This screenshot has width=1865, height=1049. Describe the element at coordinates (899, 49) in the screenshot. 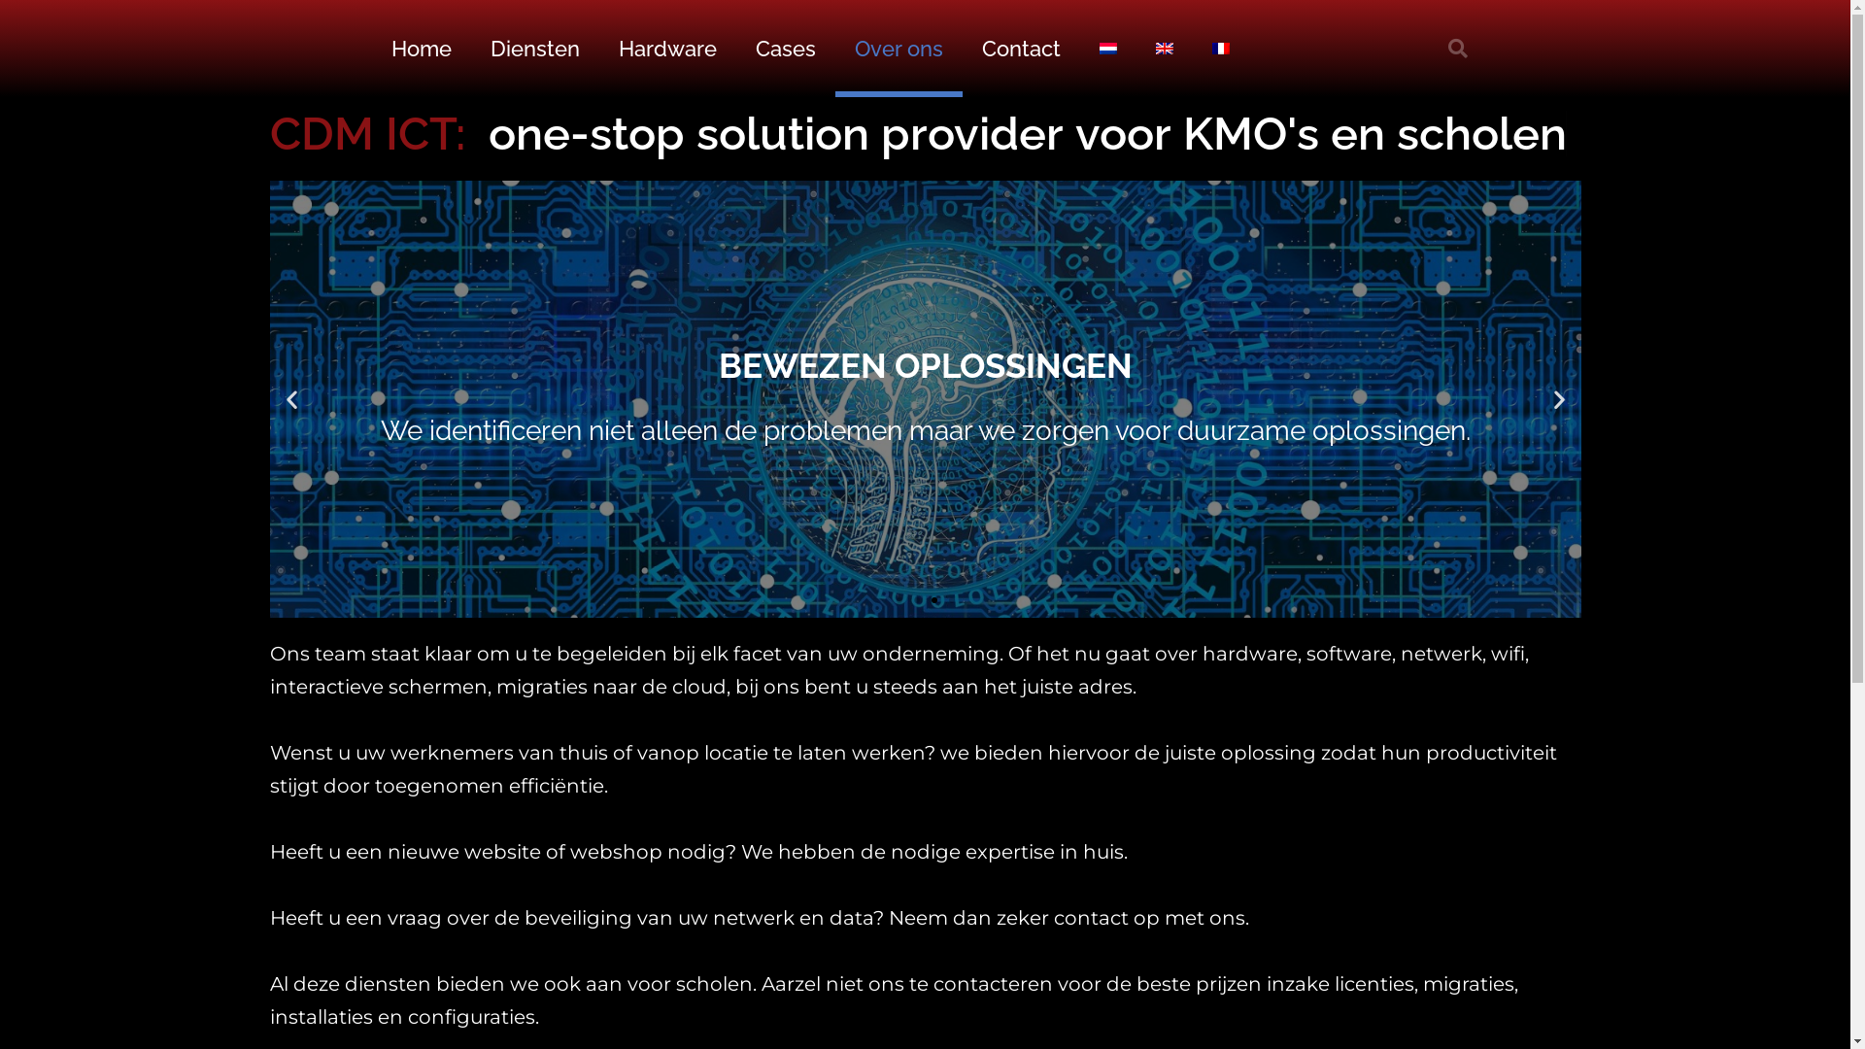

I see `Over ons` at that location.